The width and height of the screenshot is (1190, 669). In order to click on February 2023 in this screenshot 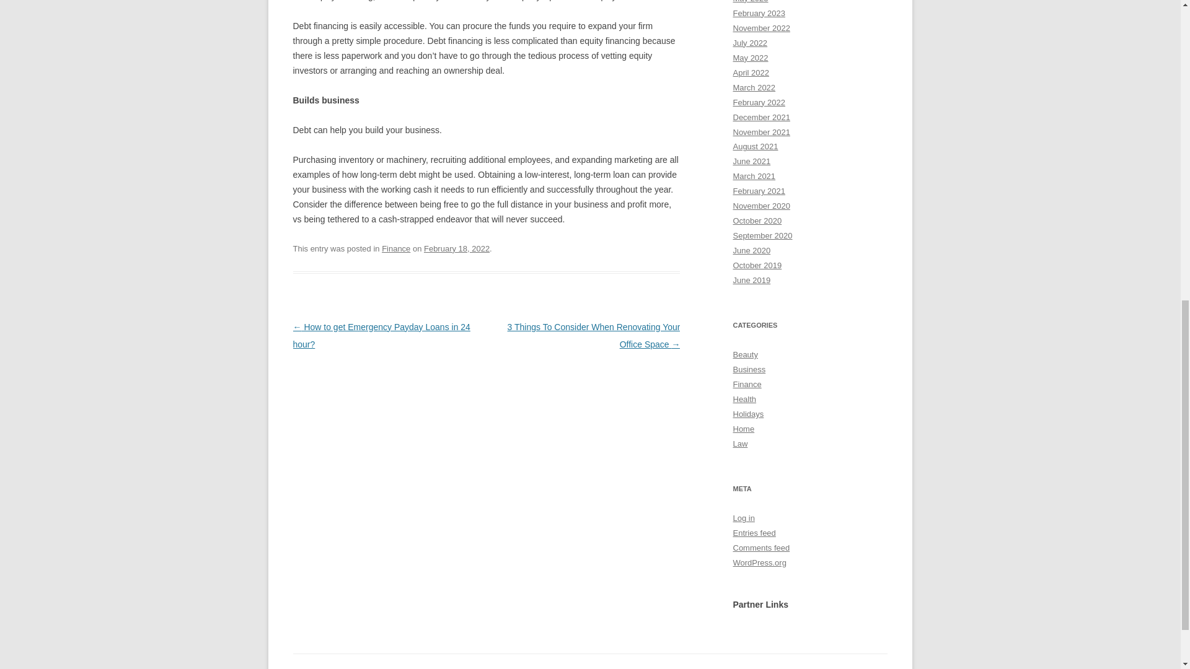, I will do `click(759, 14)`.